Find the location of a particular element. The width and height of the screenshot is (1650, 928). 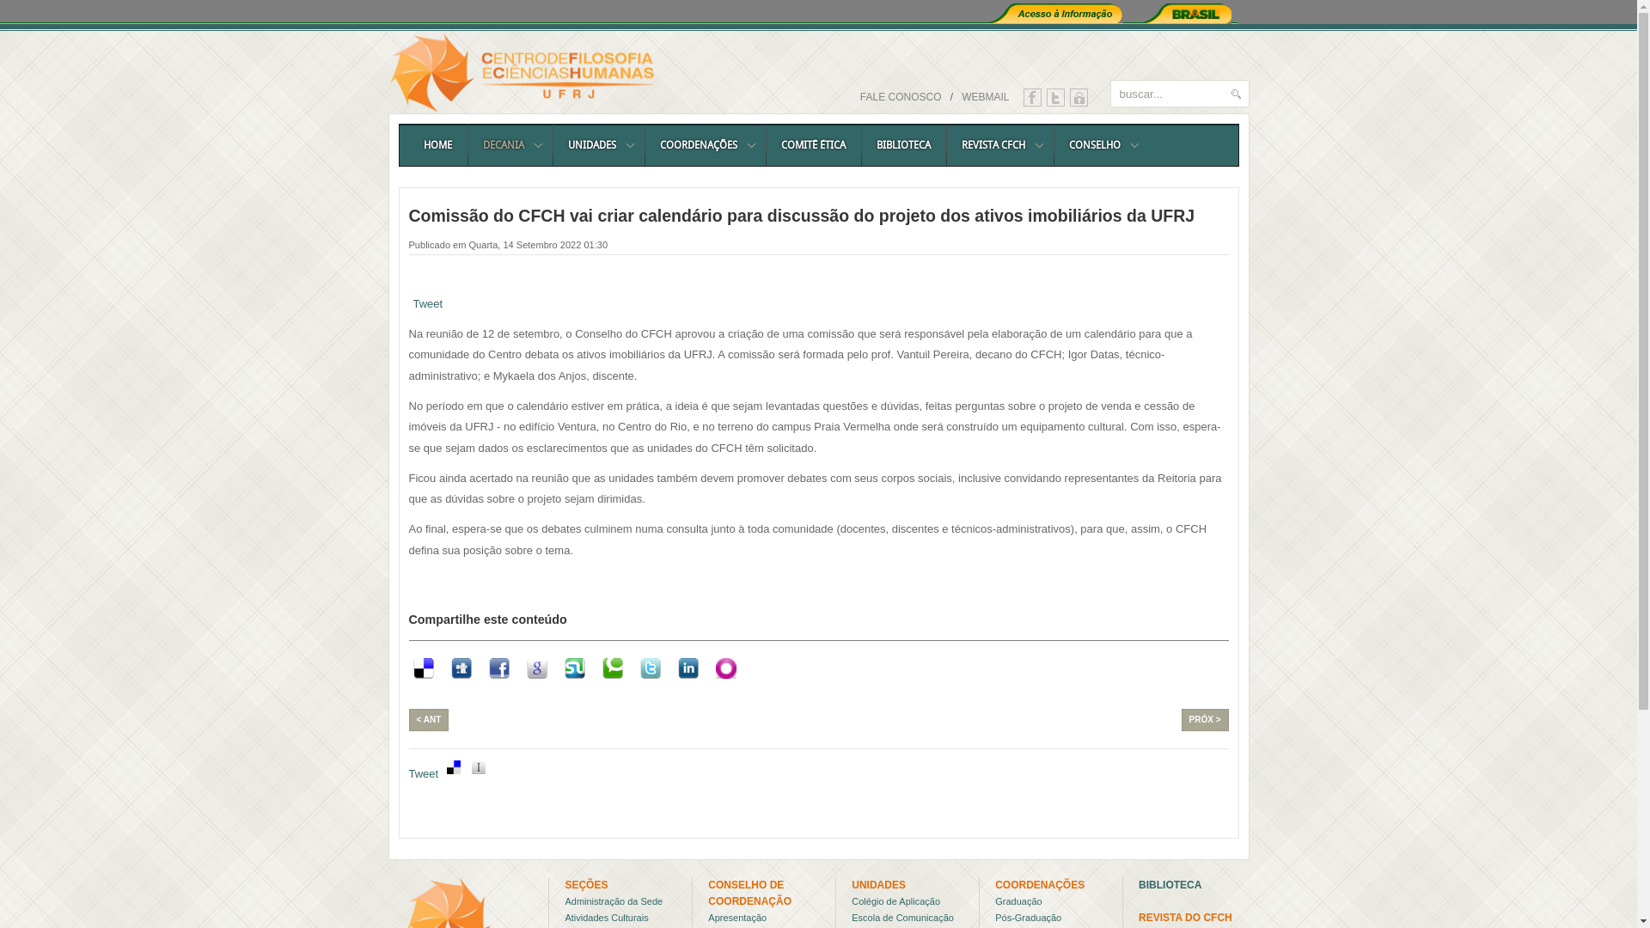

Compatilhe no Orkut is located at coordinates (726, 669).